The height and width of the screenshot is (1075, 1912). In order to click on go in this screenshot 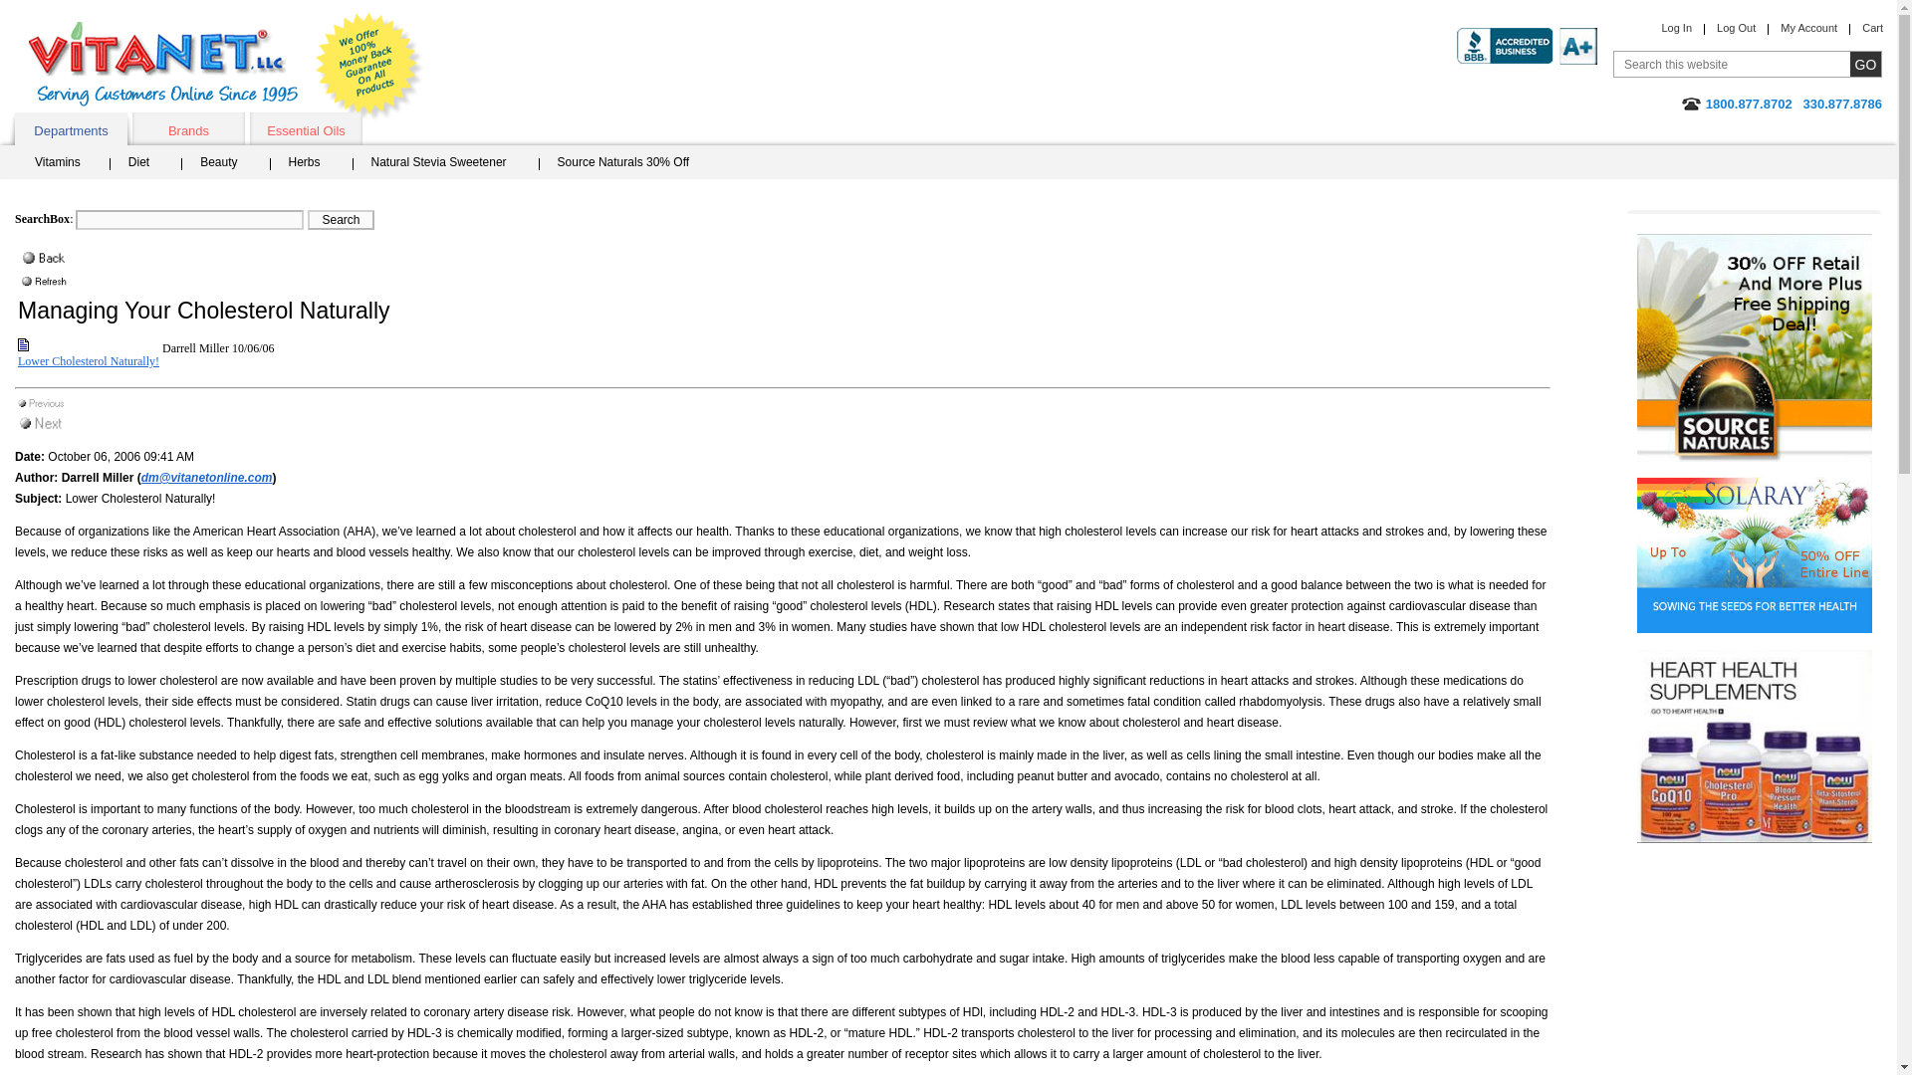, I will do `click(1866, 64)`.